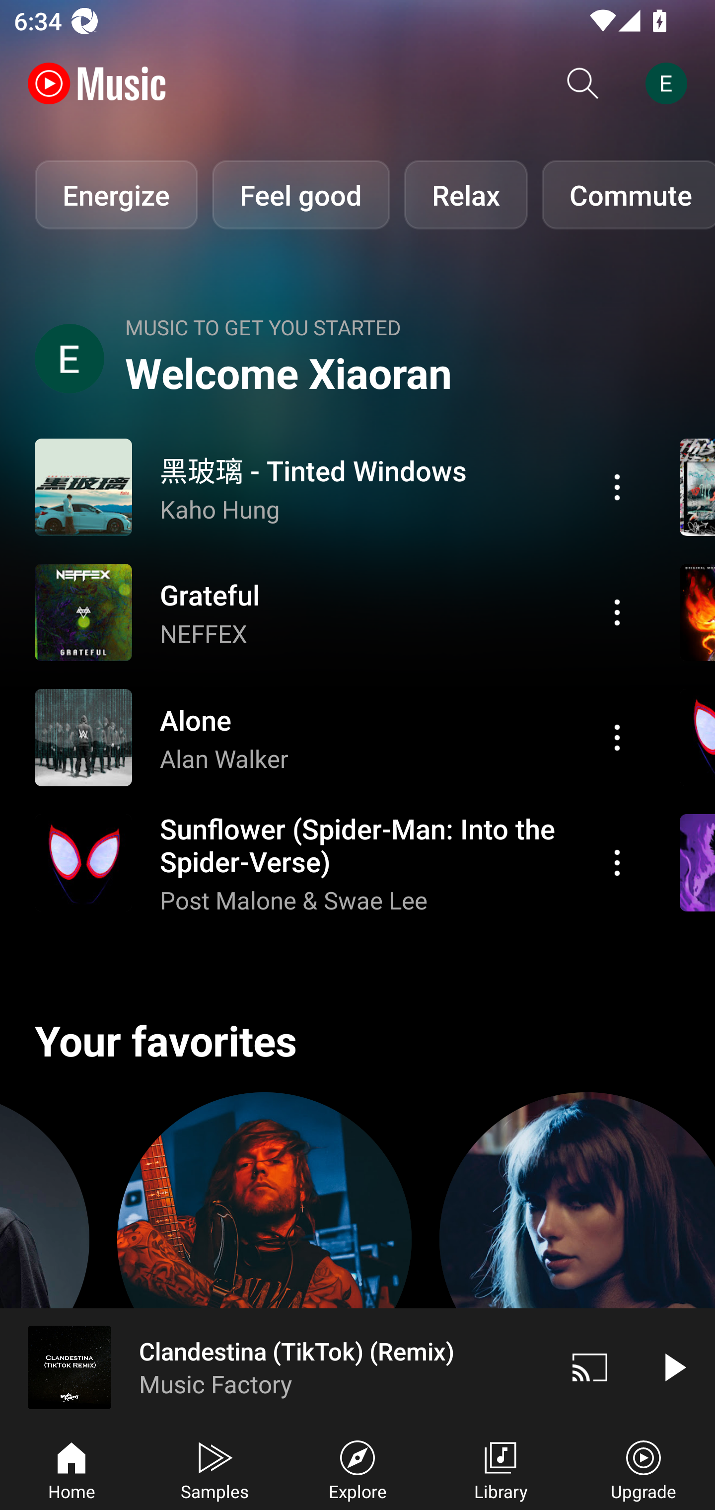  What do you see at coordinates (670, 83) in the screenshot?
I see `Account` at bounding box center [670, 83].